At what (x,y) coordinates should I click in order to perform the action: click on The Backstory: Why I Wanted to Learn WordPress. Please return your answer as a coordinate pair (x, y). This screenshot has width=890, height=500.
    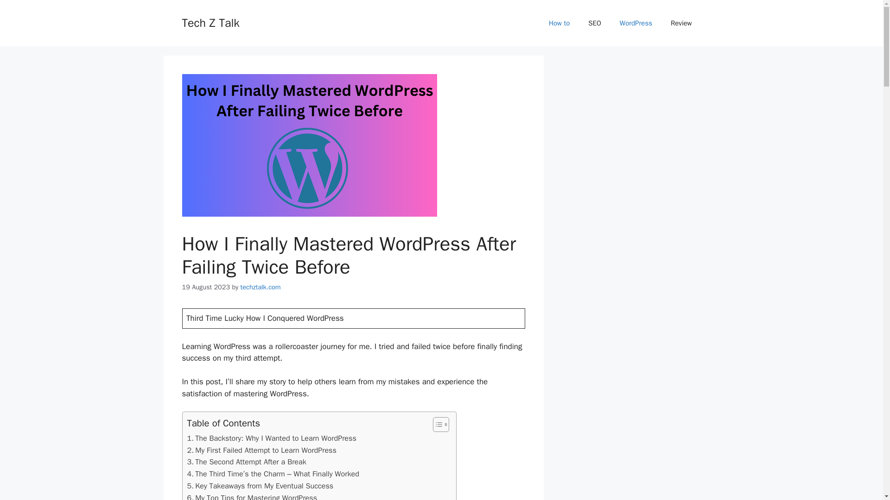
    Looking at the image, I should click on (272, 438).